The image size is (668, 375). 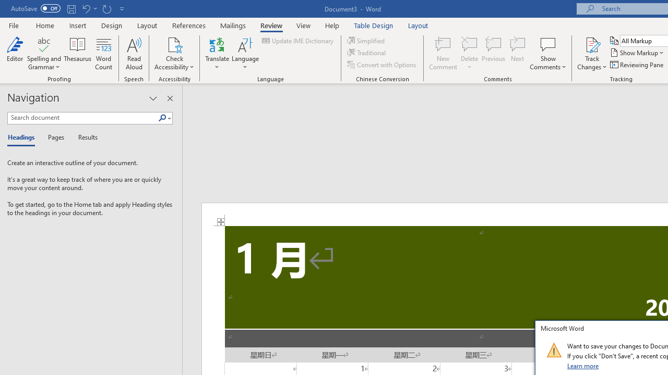 I want to click on Undo Increase Indent, so click(x=86, y=8).